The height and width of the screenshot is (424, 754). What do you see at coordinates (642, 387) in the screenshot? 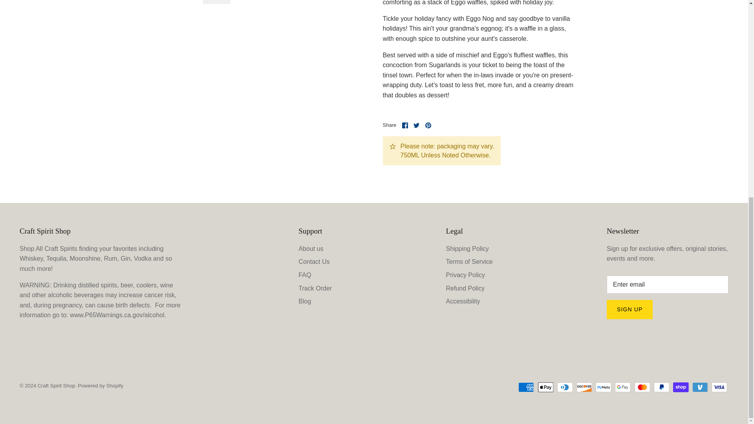
I see `Mastercard` at bounding box center [642, 387].